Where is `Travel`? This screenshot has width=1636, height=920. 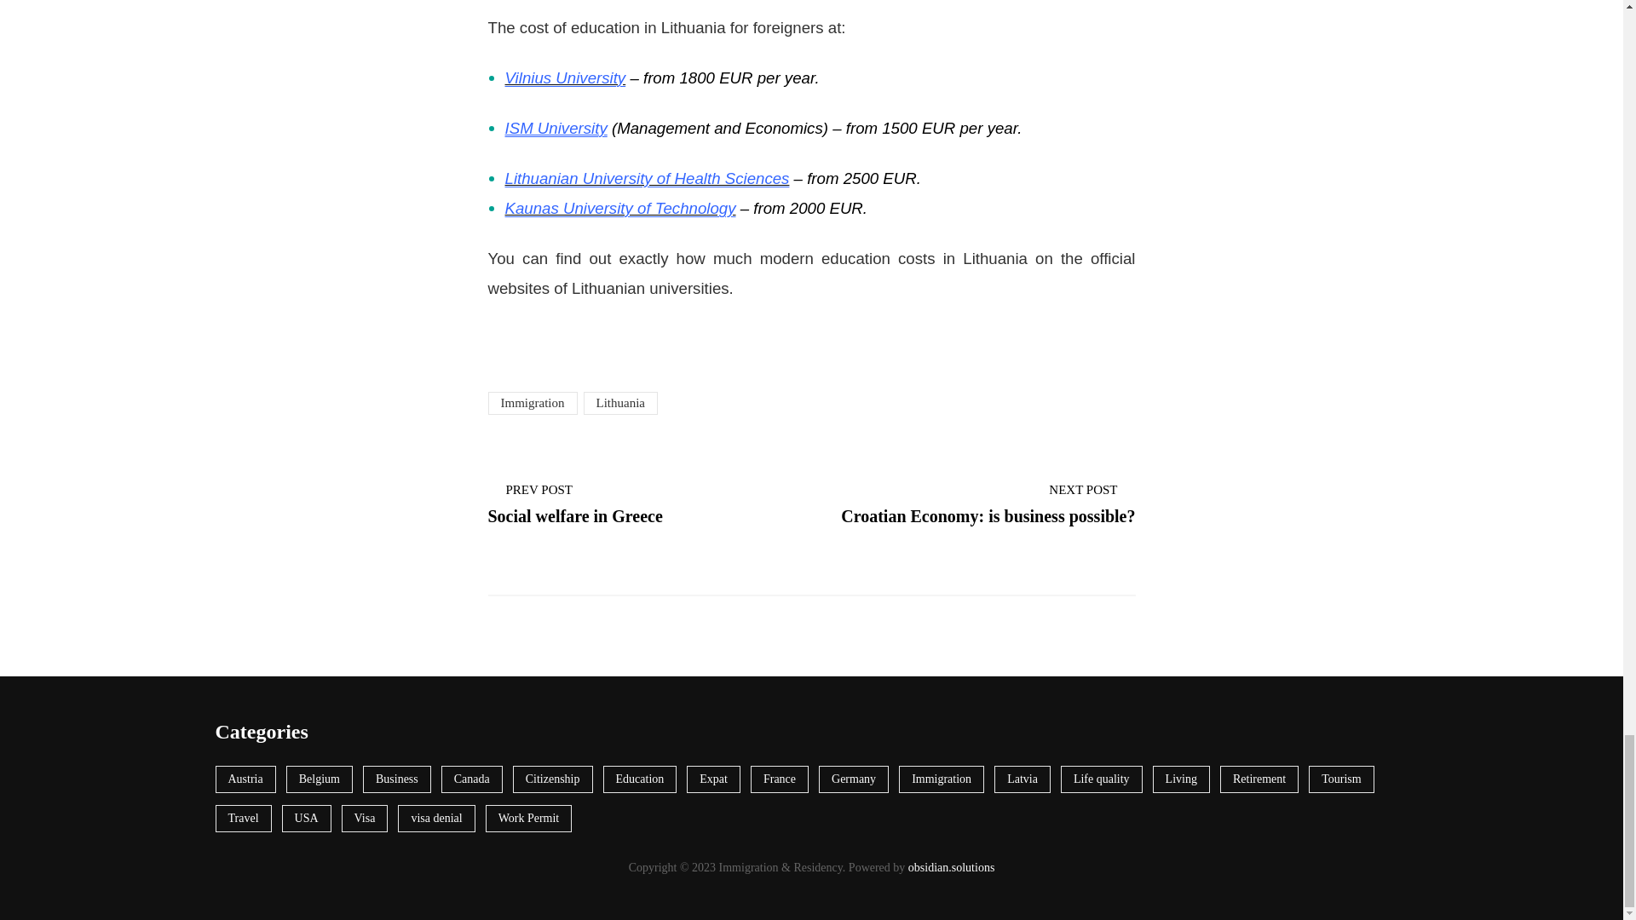
Travel is located at coordinates (987, 503).